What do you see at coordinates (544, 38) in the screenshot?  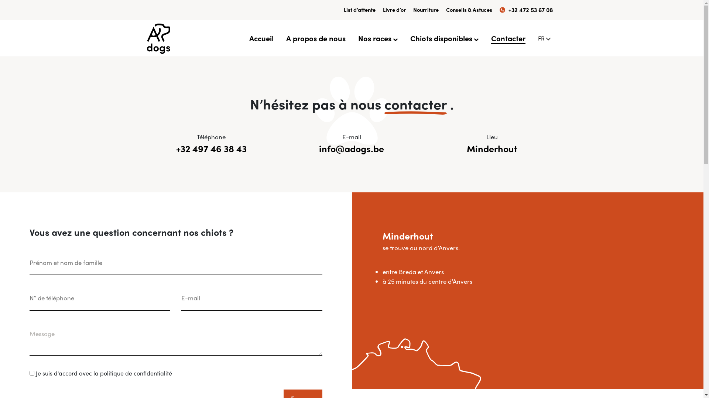 I see `FR` at bounding box center [544, 38].